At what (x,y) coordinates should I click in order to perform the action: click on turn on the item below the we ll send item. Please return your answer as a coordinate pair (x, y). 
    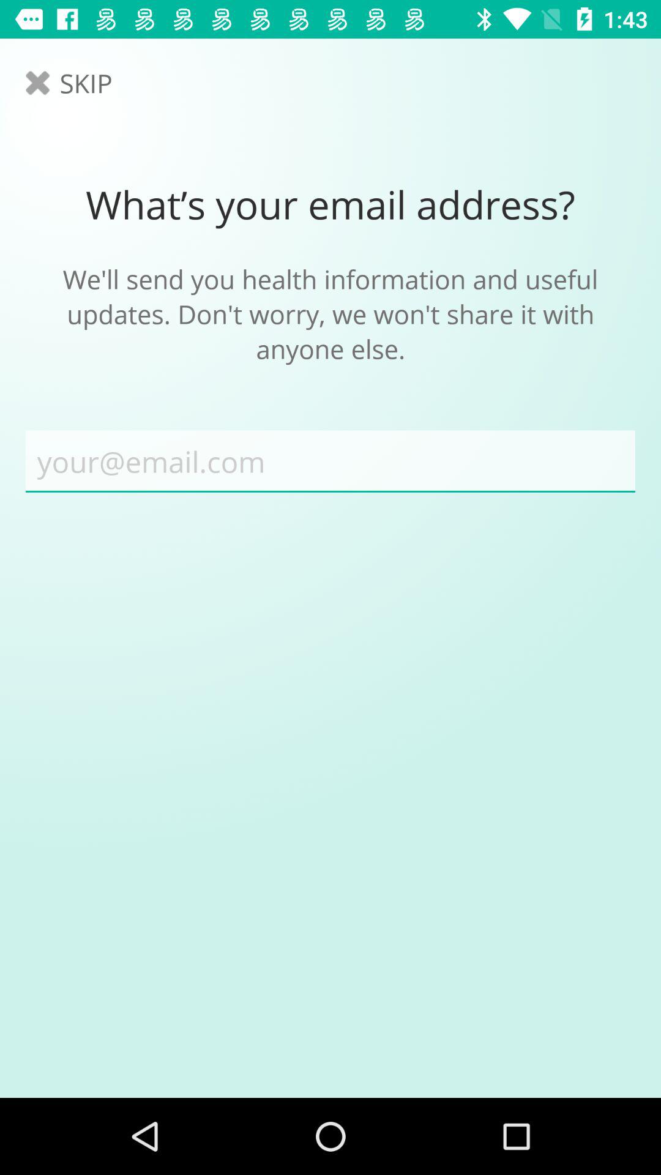
    Looking at the image, I should click on (330, 461).